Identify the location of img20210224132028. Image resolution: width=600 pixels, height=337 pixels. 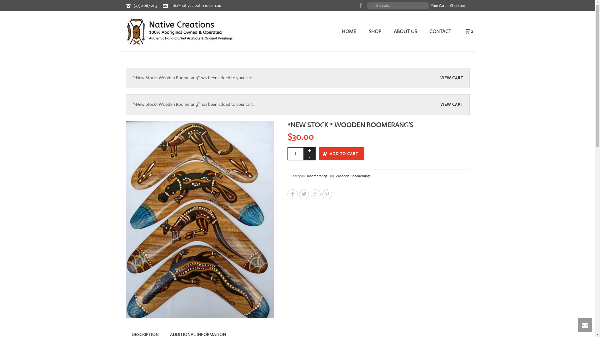
(199, 219).